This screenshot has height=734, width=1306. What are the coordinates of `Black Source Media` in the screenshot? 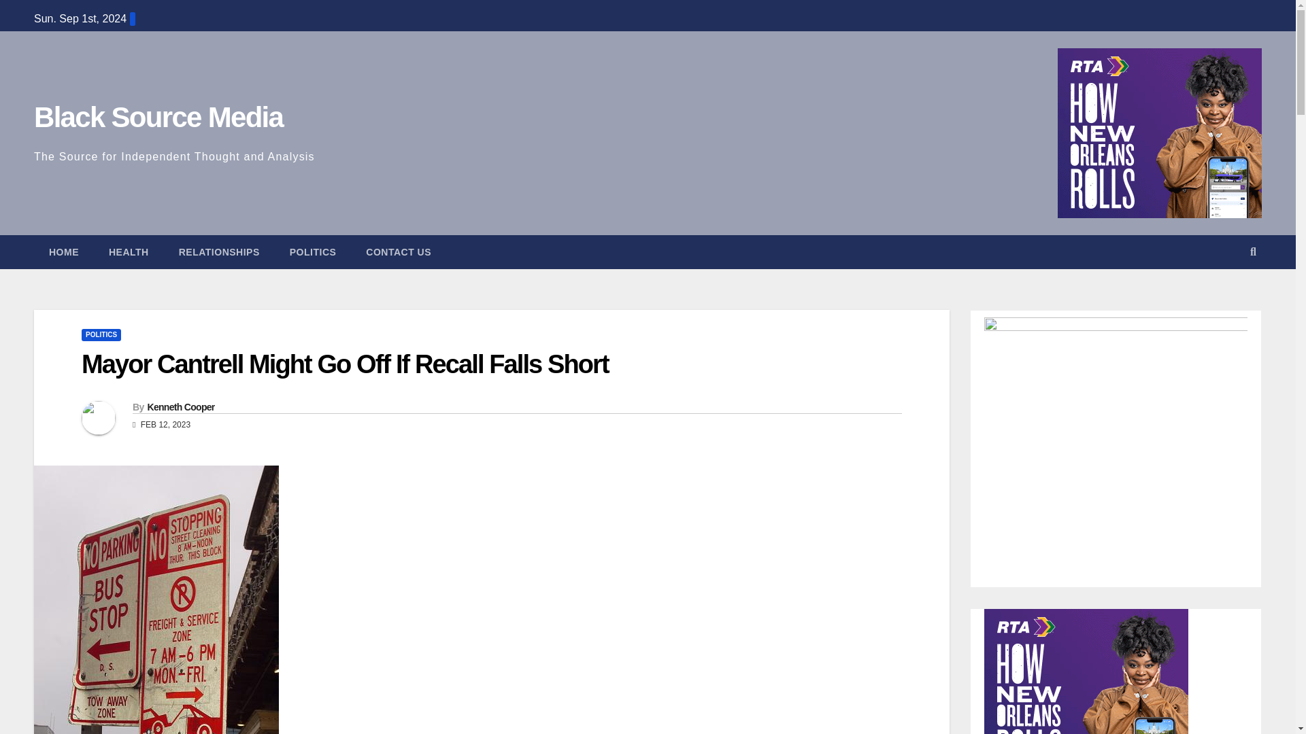 It's located at (158, 117).